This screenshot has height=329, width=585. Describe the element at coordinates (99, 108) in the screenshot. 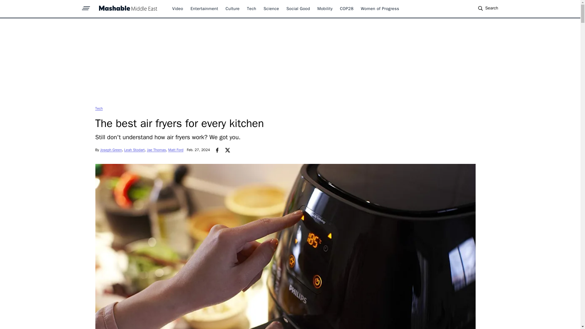

I see `Tech` at that location.